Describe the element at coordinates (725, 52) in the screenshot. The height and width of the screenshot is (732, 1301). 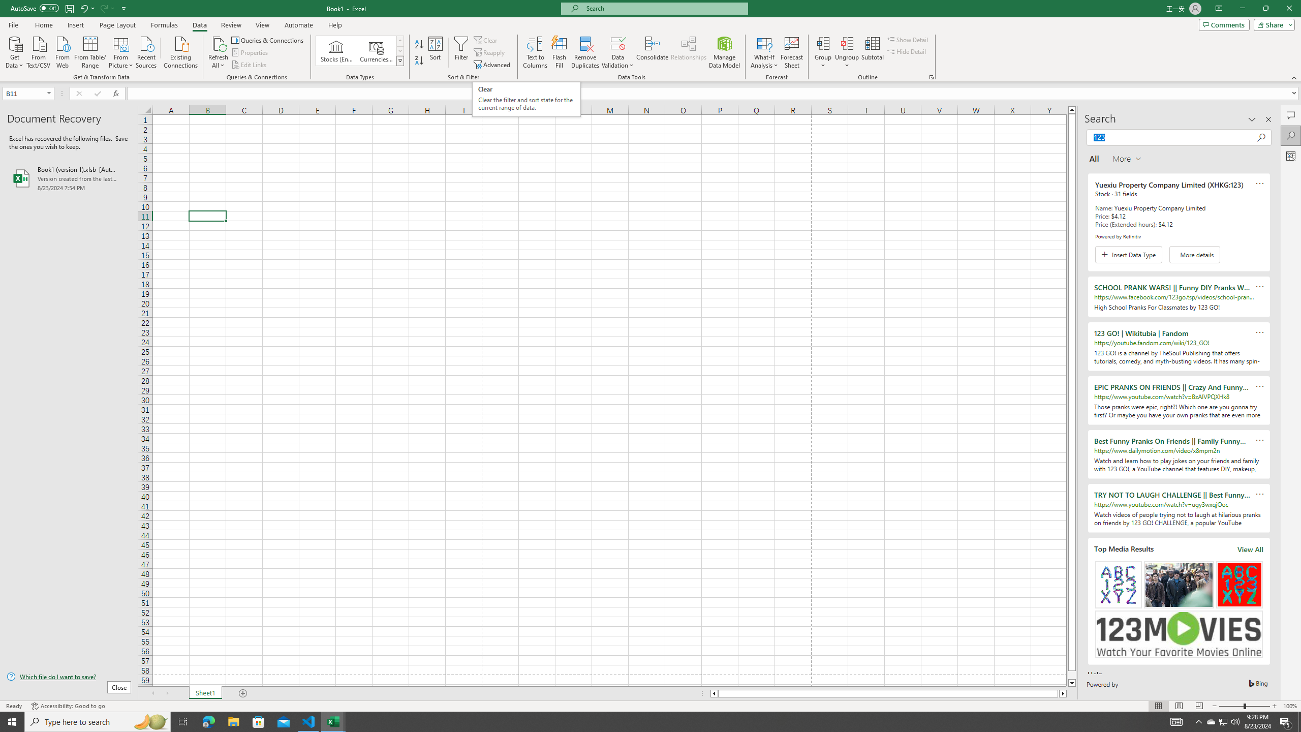
I see `Manage Data Model` at that location.